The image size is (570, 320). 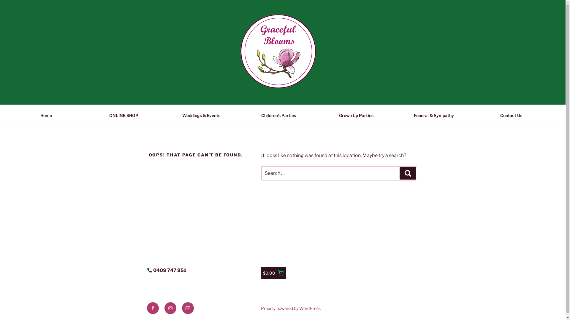 I want to click on Funeral & Sympathy, so click(x=434, y=115).